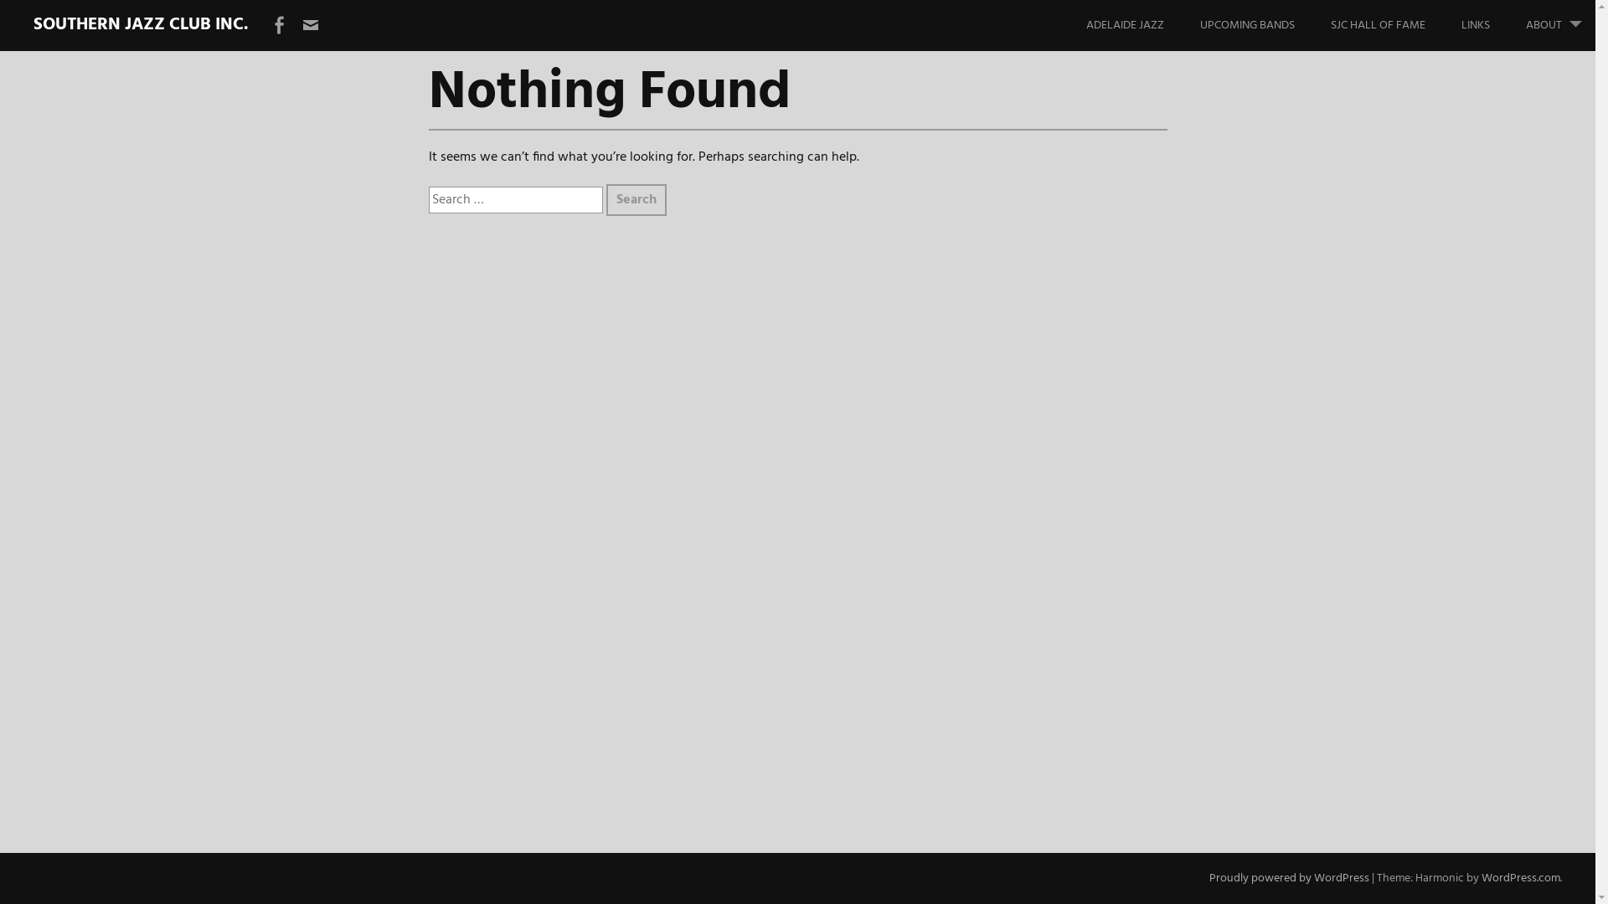 The image size is (1608, 904). I want to click on SOUTHERN JAZZ CLUB INC., so click(141, 25).